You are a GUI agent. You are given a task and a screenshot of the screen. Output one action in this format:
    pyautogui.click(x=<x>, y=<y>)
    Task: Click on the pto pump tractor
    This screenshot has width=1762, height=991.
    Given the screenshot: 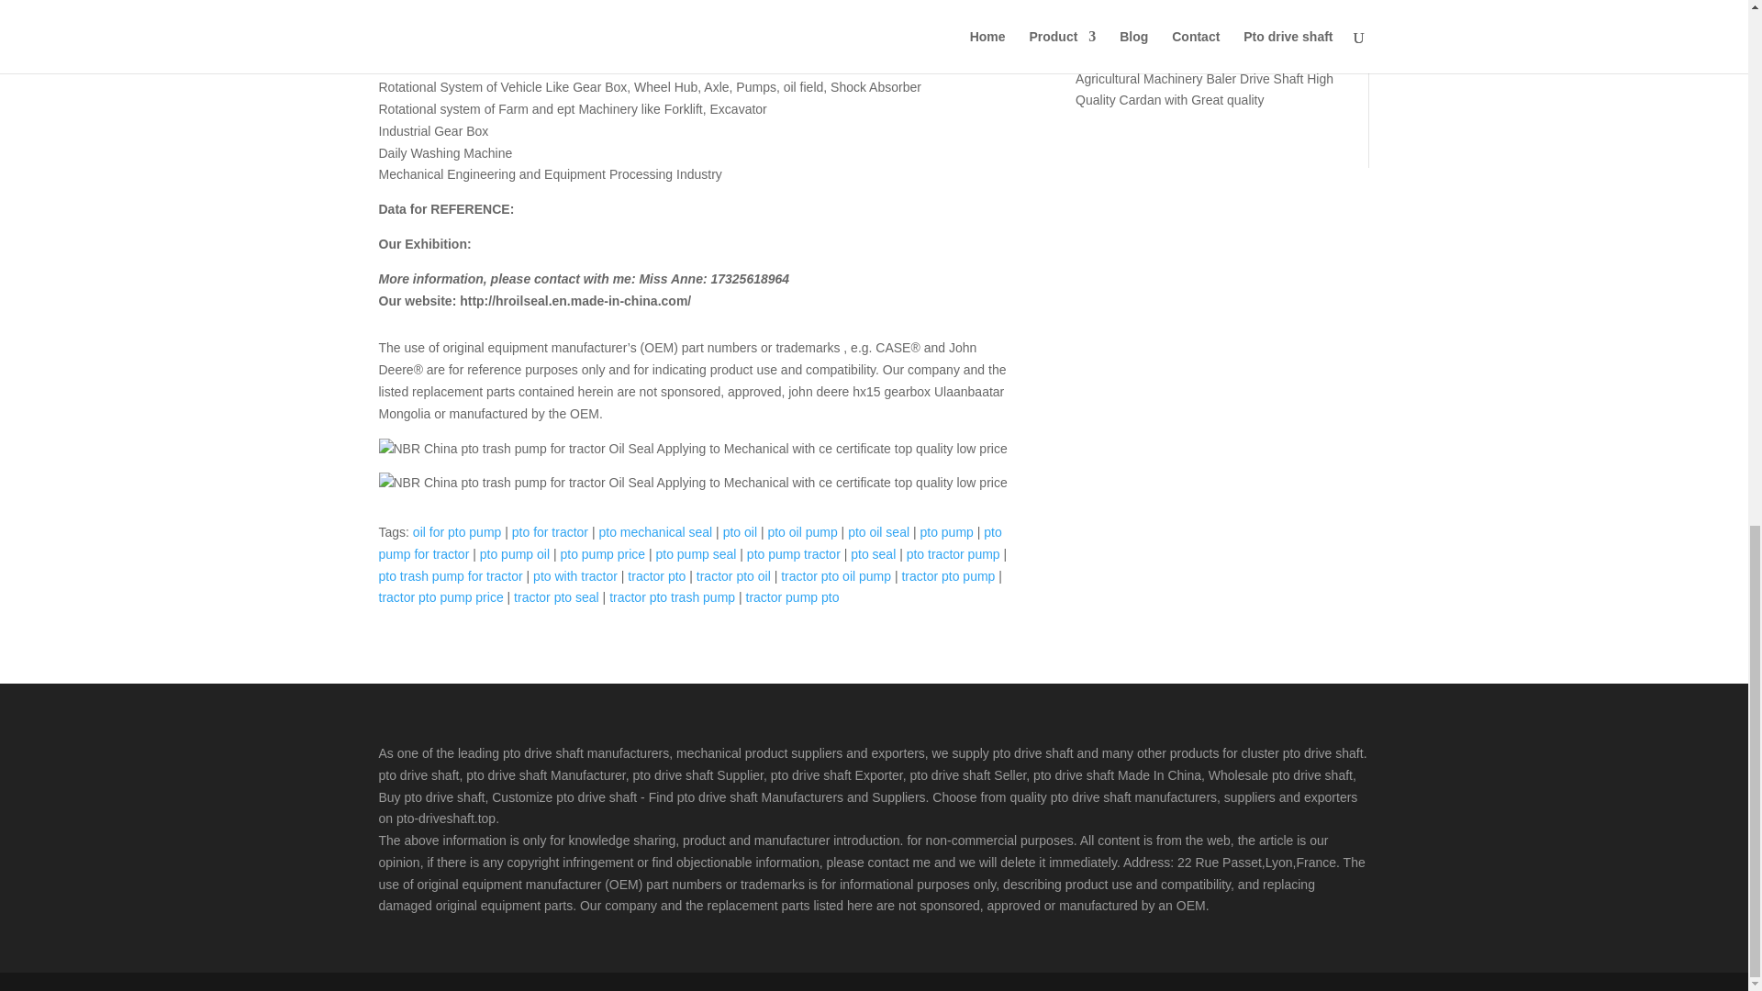 What is the action you would take?
    pyautogui.click(x=793, y=554)
    